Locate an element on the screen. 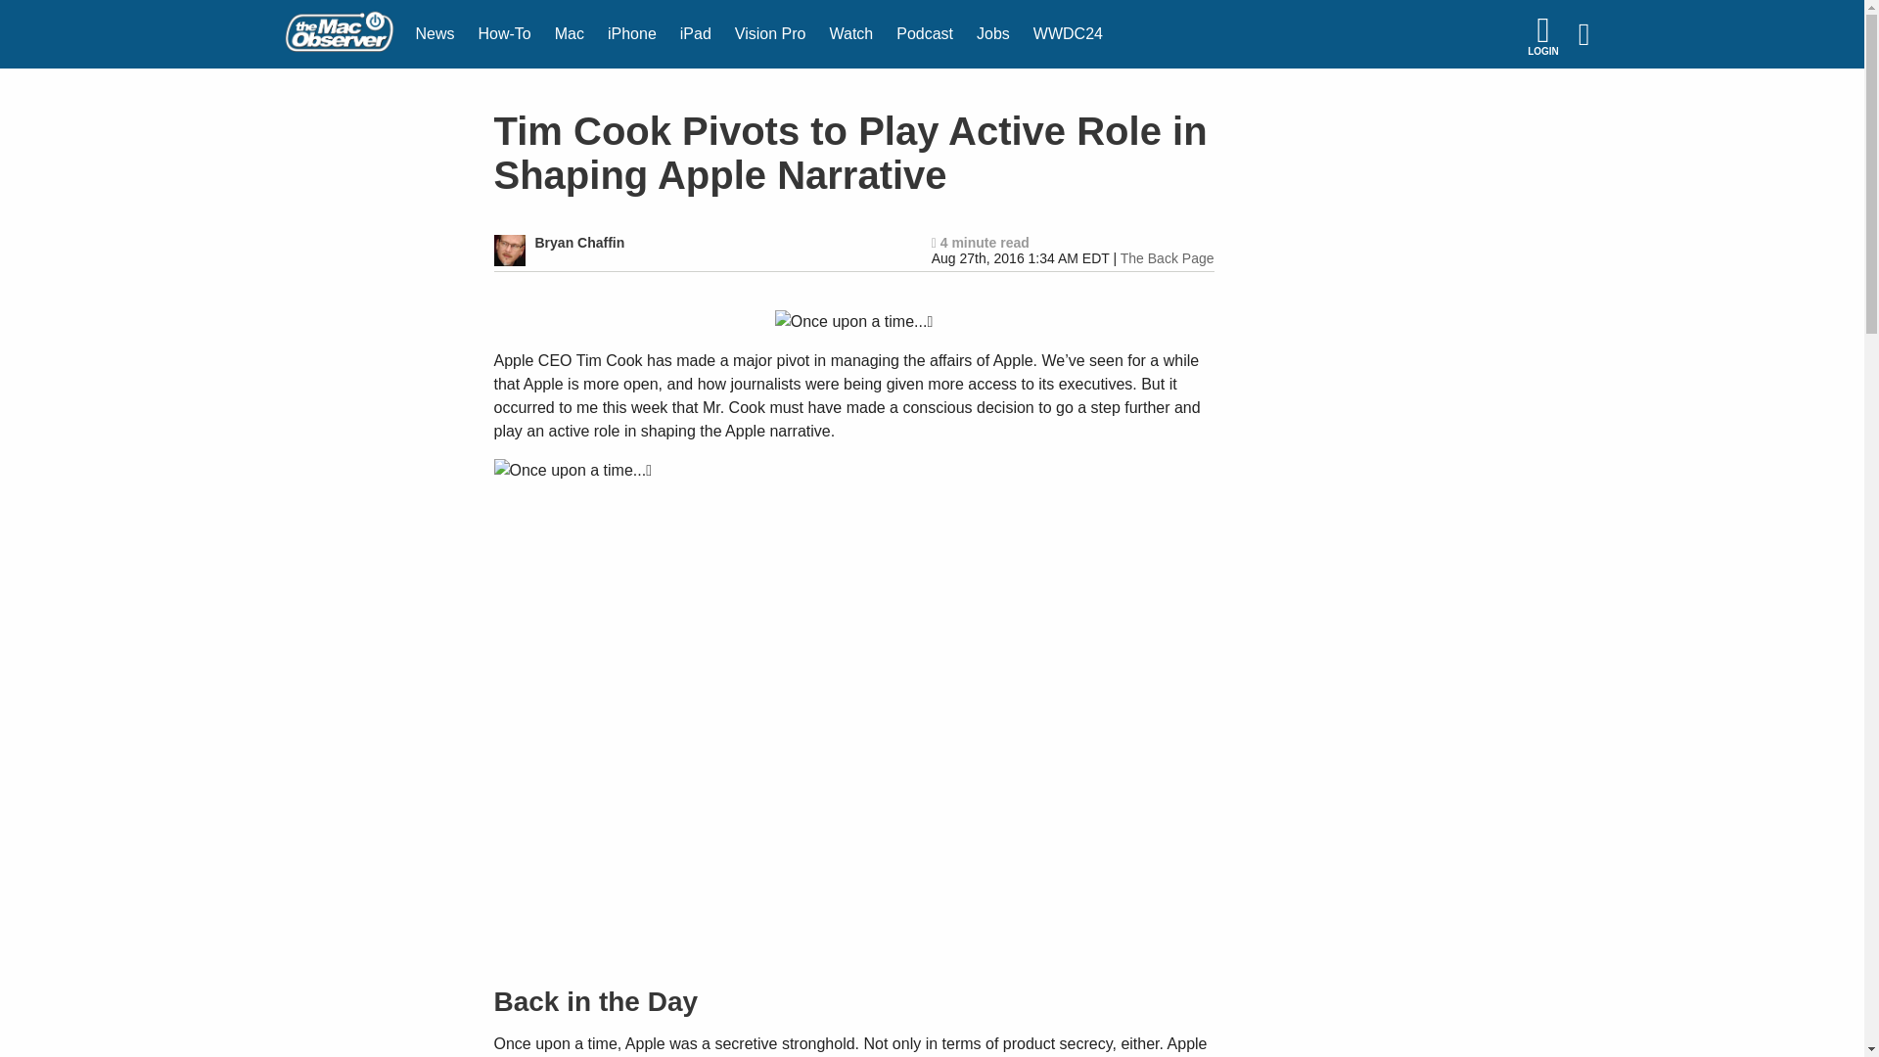 The width and height of the screenshot is (1879, 1057). Podcast is located at coordinates (925, 34).